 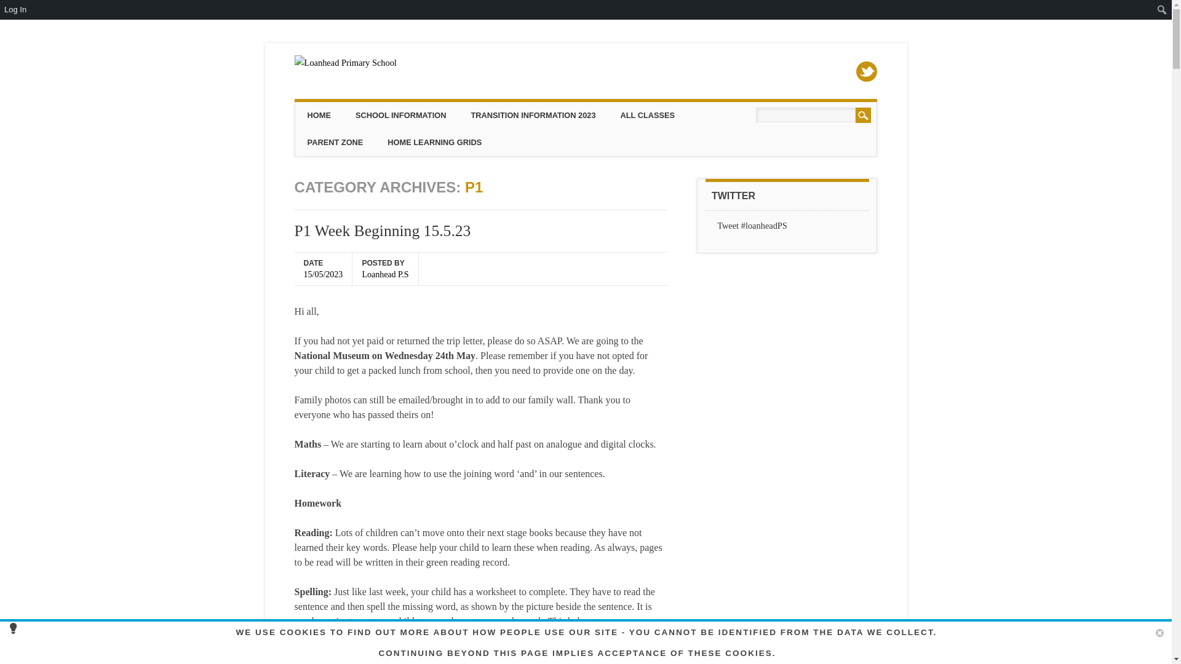 I want to click on ALL CLASSES, so click(x=647, y=116).